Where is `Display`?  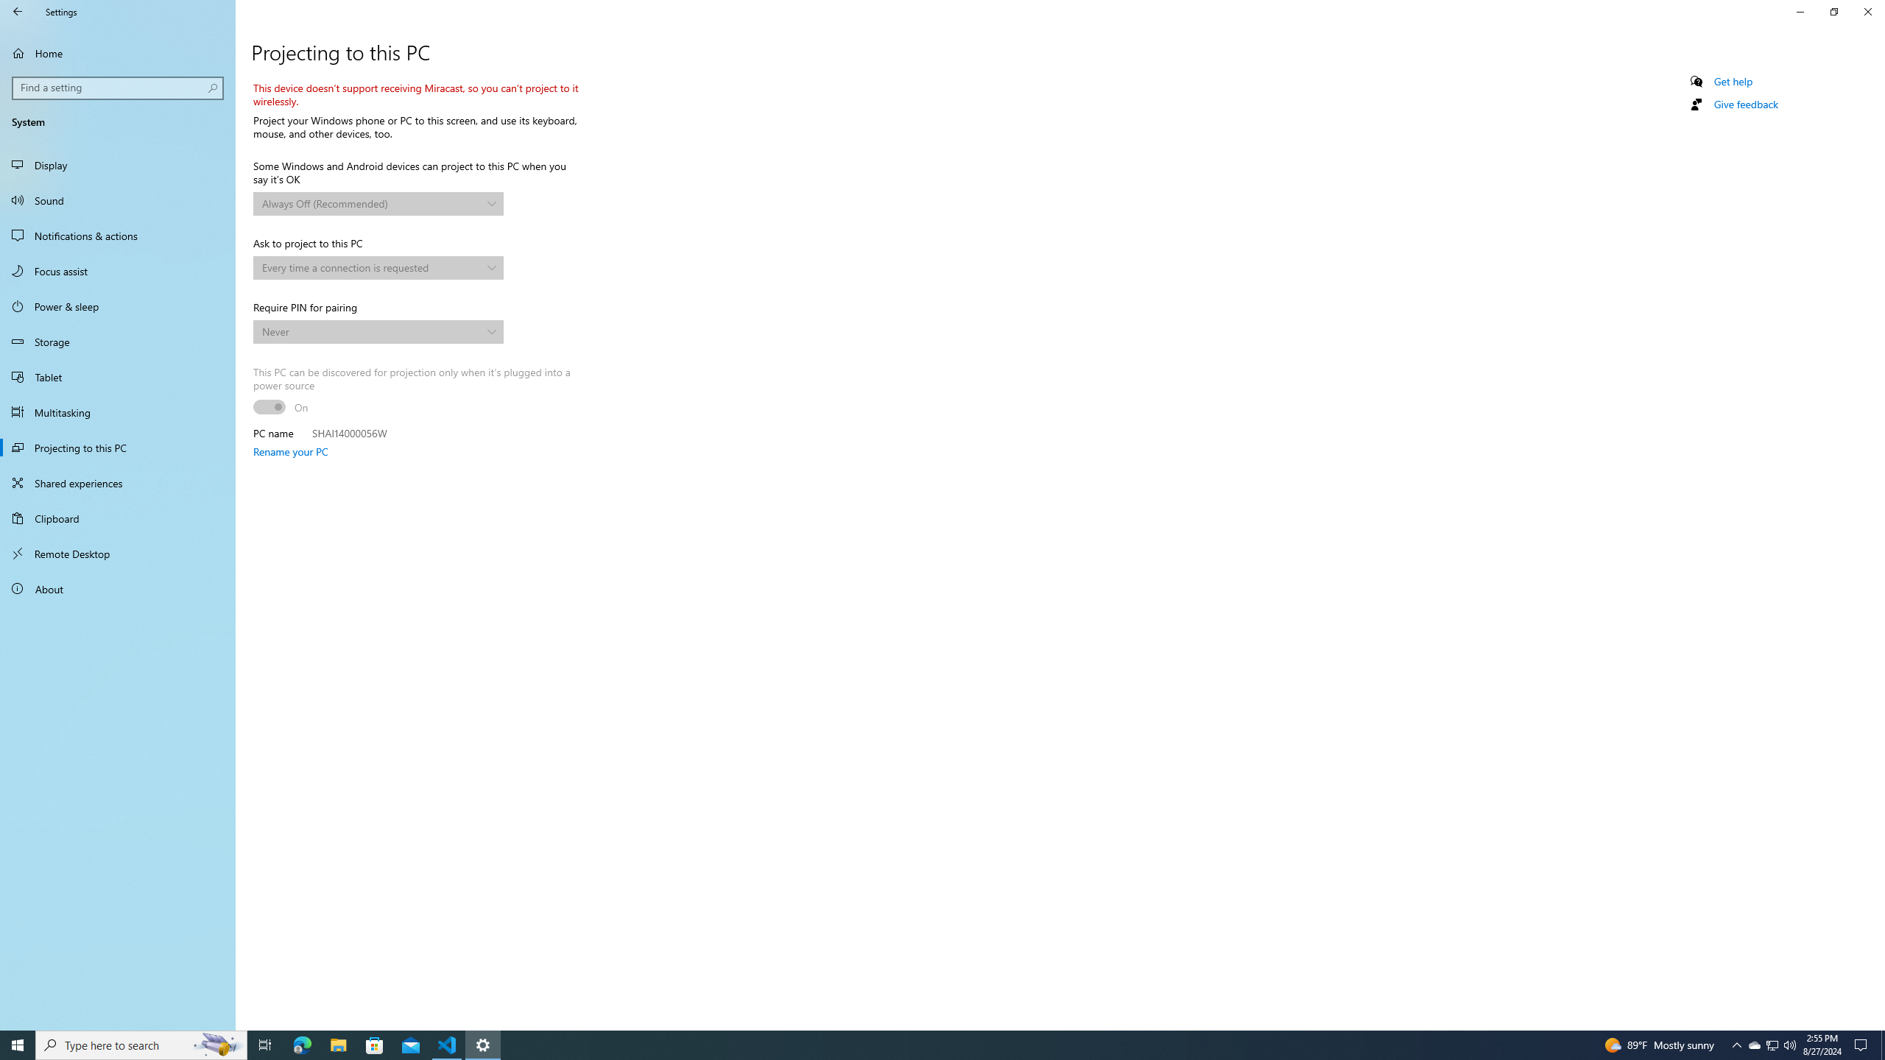
Display is located at coordinates (118, 165).